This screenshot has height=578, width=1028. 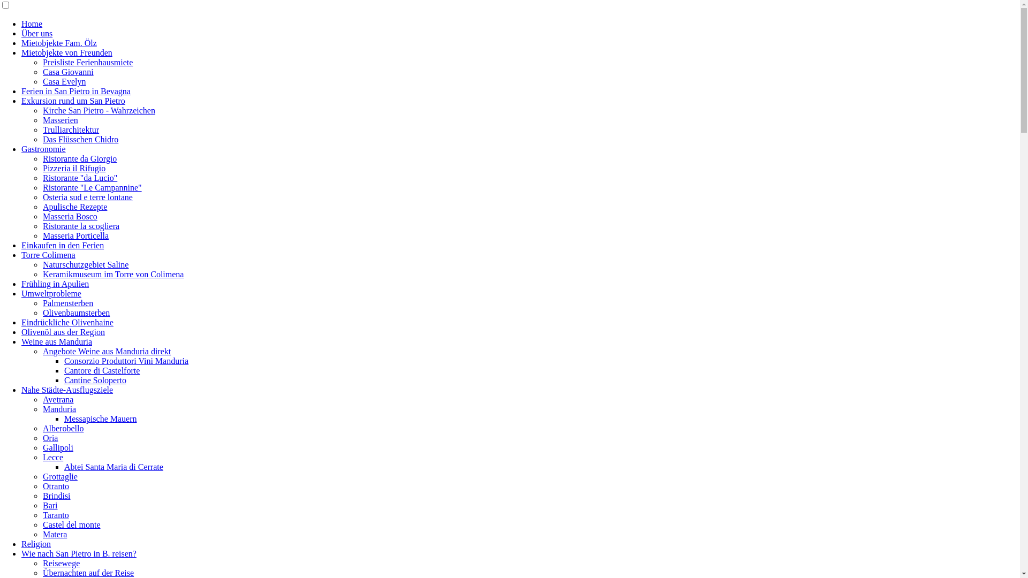 I want to click on Osteria sud e terre lontane, so click(x=88, y=197).